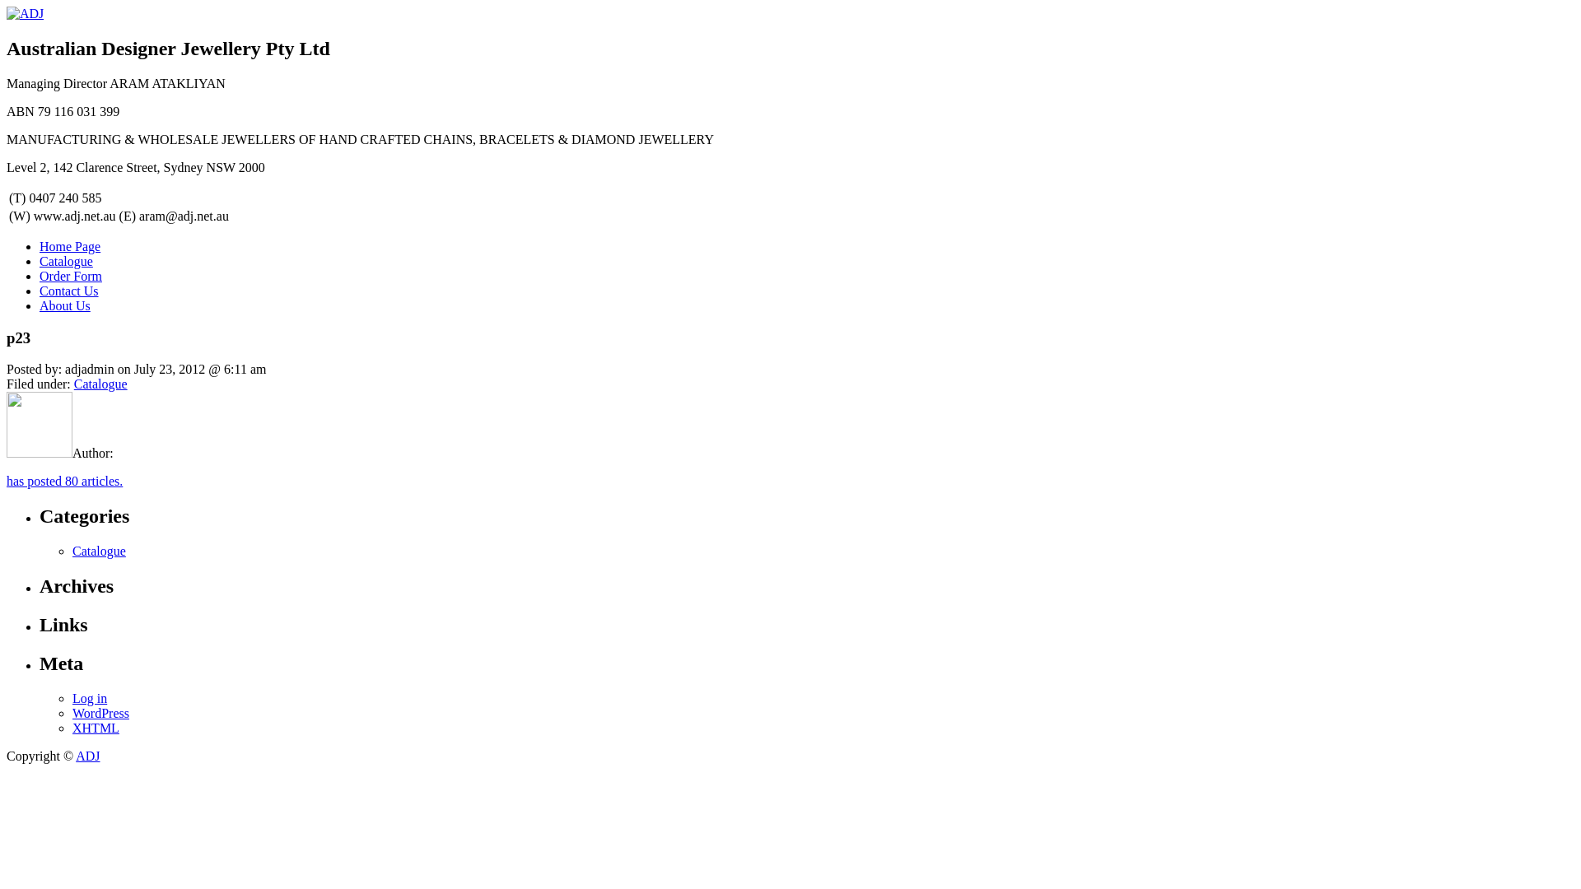 The image size is (1581, 889). Describe the element at coordinates (100, 384) in the screenshot. I see `Catalogue` at that location.